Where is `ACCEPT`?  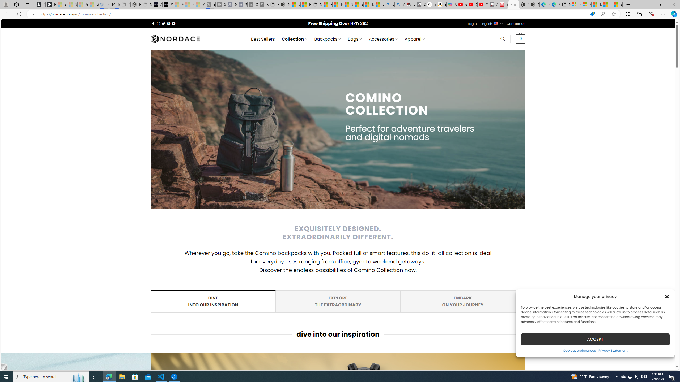 ACCEPT is located at coordinates (389, 5).